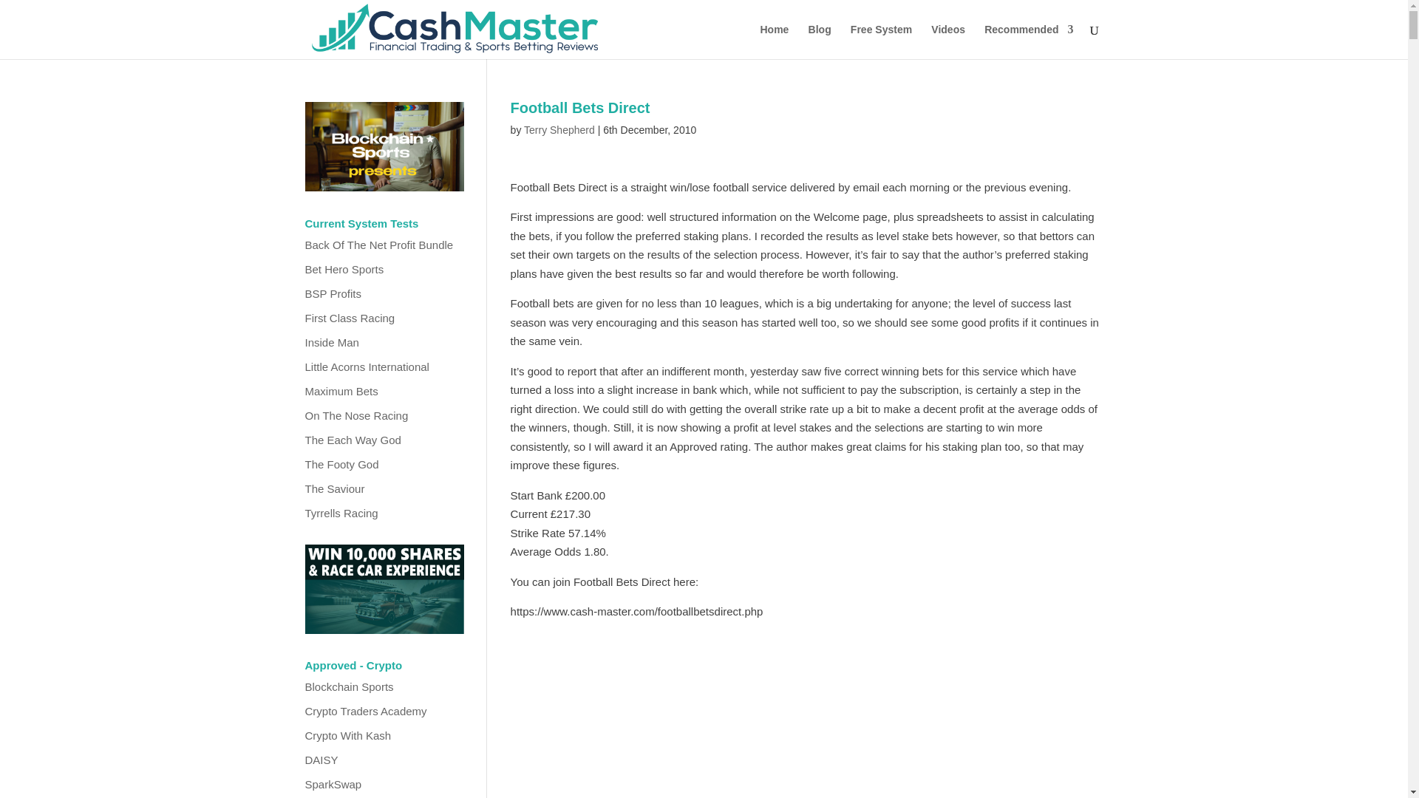 The width and height of the screenshot is (1419, 798). I want to click on Back Of The Net Profit Bundle, so click(378, 245).